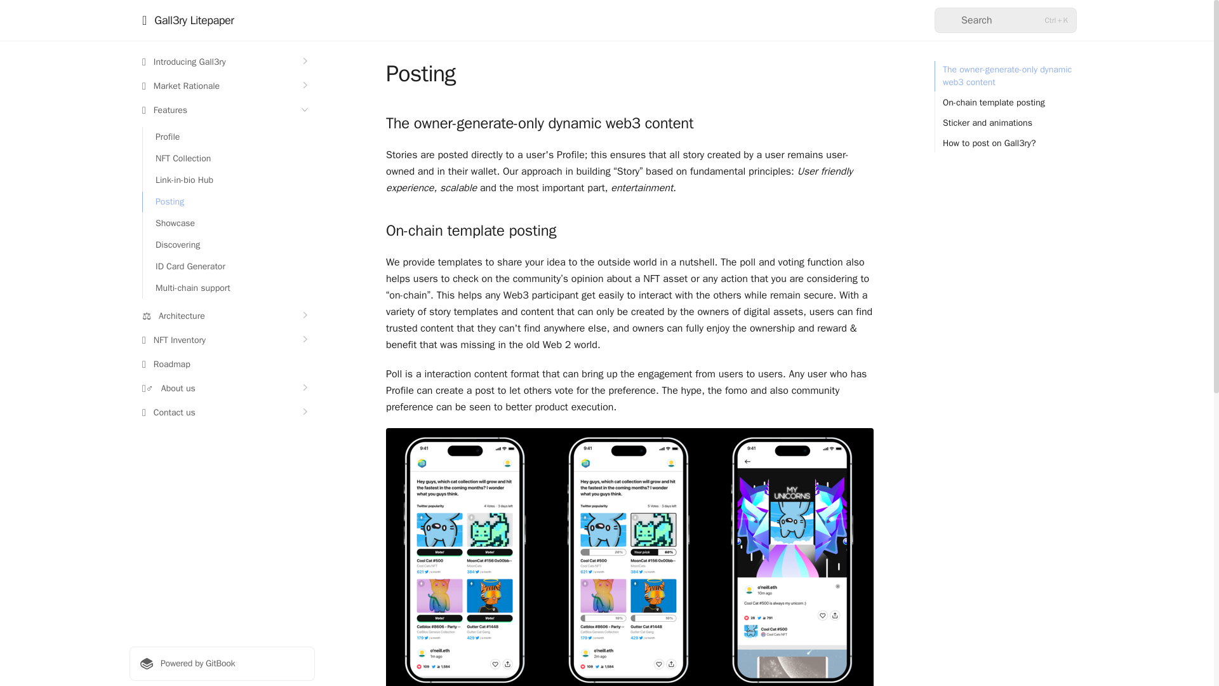  I want to click on Profile, so click(229, 137).